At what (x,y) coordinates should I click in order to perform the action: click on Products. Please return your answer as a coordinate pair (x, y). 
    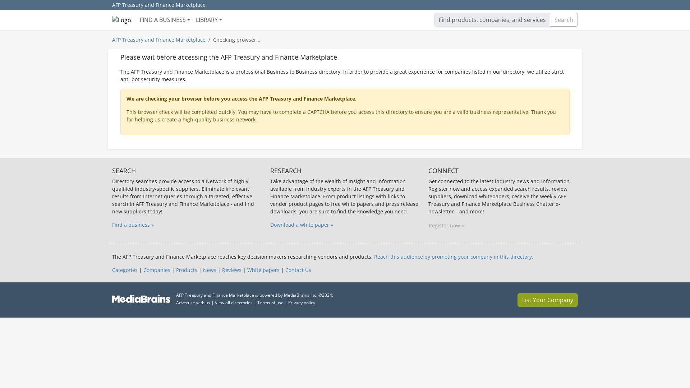
    Looking at the image, I should click on (187, 270).